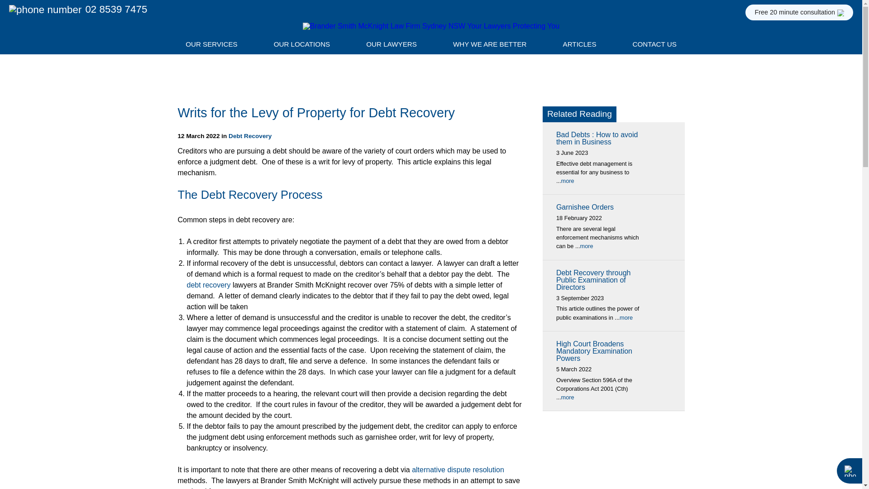 The width and height of the screenshot is (869, 489). What do you see at coordinates (568, 181) in the screenshot?
I see `more` at bounding box center [568, 181].